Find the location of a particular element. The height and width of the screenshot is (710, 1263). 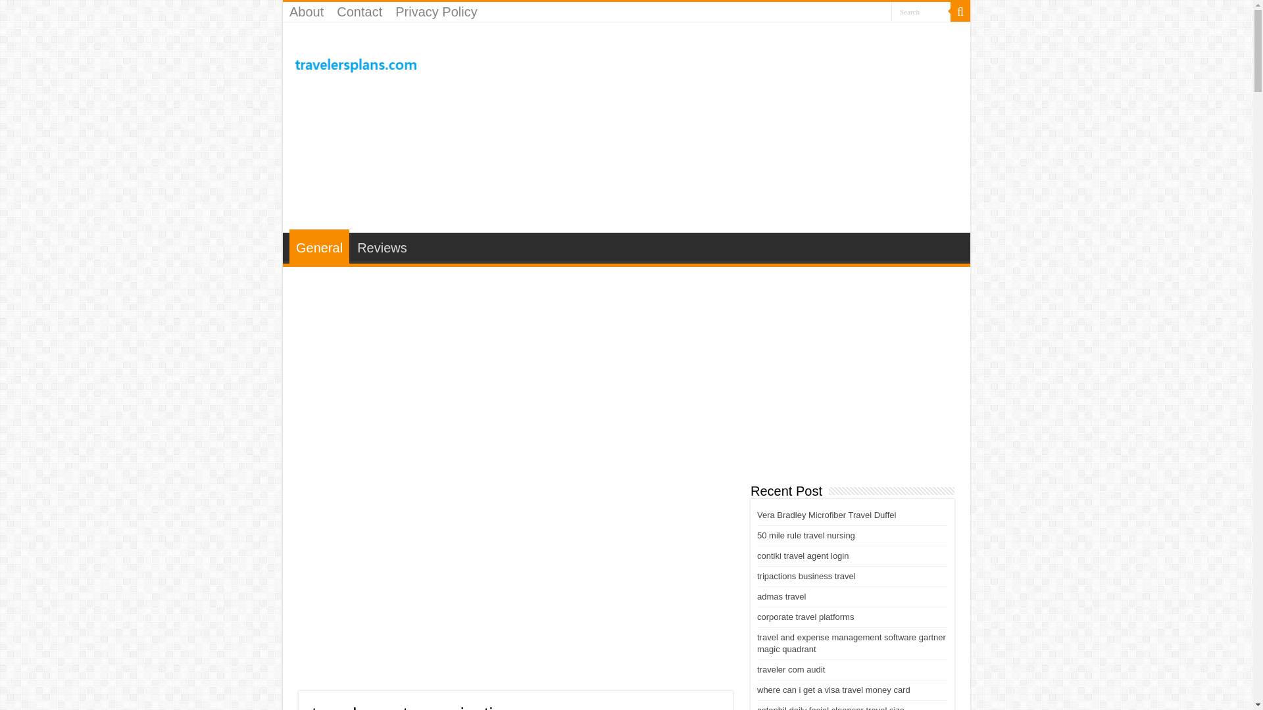

Advertisement is located at coordinates (516, 585).